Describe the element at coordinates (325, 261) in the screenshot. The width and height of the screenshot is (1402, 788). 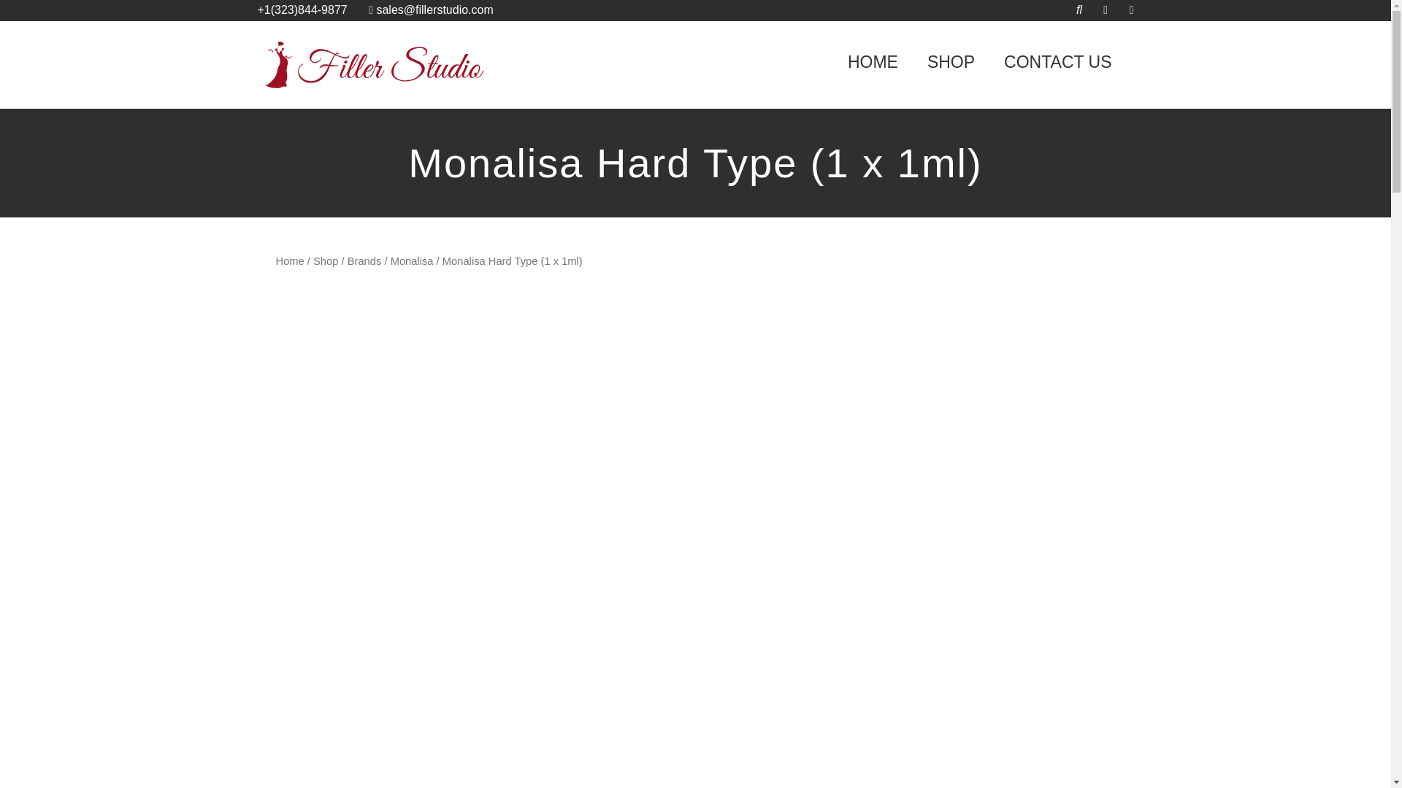
I see `Shop` at that location.